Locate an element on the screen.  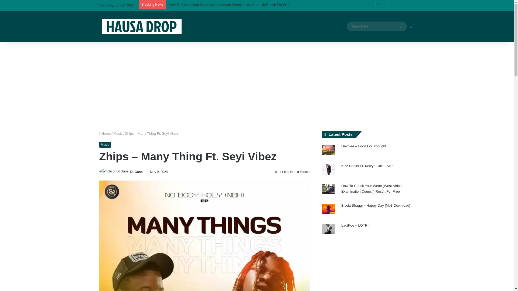
HausaDrop.com is located at coordinates (141, 26).